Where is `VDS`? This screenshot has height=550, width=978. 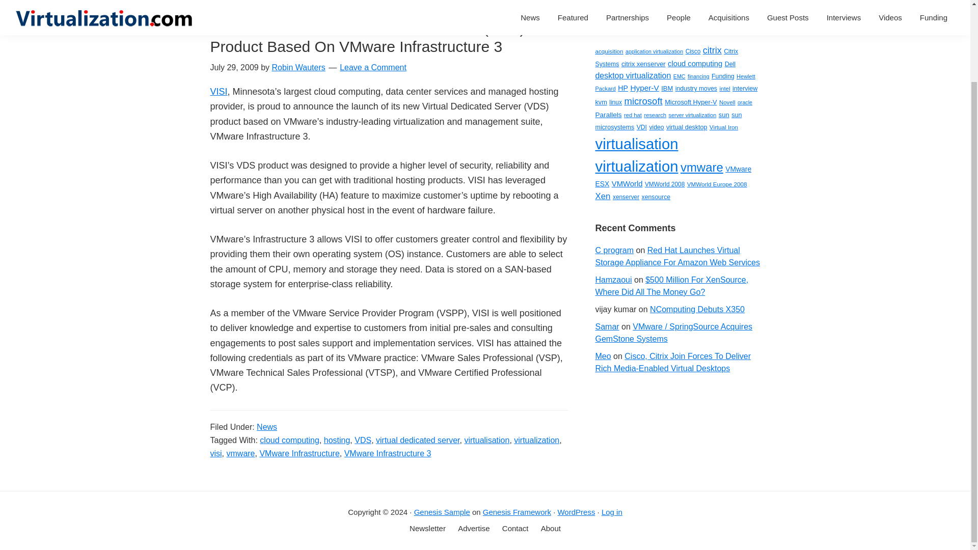 VDS is located at coordinates (363, 439).